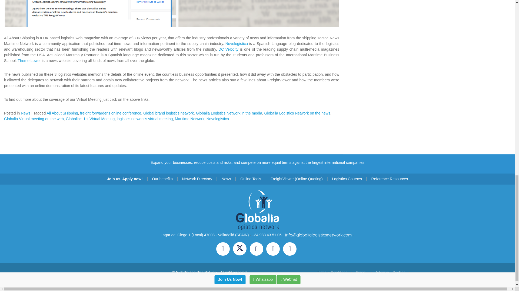  What do you see at coordinates (237, 44) in the screenshot?
I see `Novologistica` at bounding box center [237, 44].